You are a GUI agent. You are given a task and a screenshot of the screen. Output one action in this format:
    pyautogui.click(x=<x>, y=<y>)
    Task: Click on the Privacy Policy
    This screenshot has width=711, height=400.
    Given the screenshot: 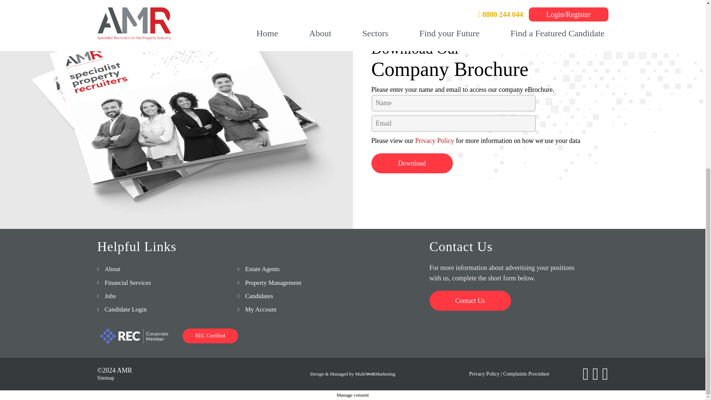 What is the action you would take?
    pyautogui.click(x=435, y=141)
    